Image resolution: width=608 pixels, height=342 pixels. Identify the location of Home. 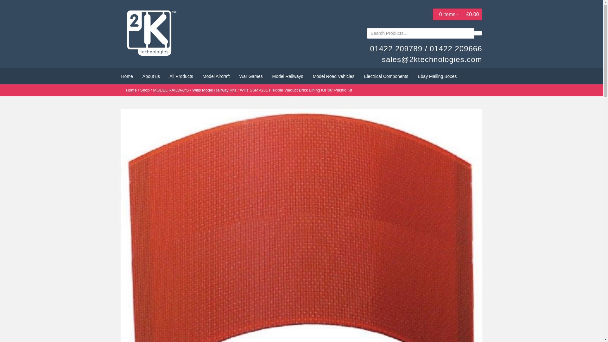
(131, 90).